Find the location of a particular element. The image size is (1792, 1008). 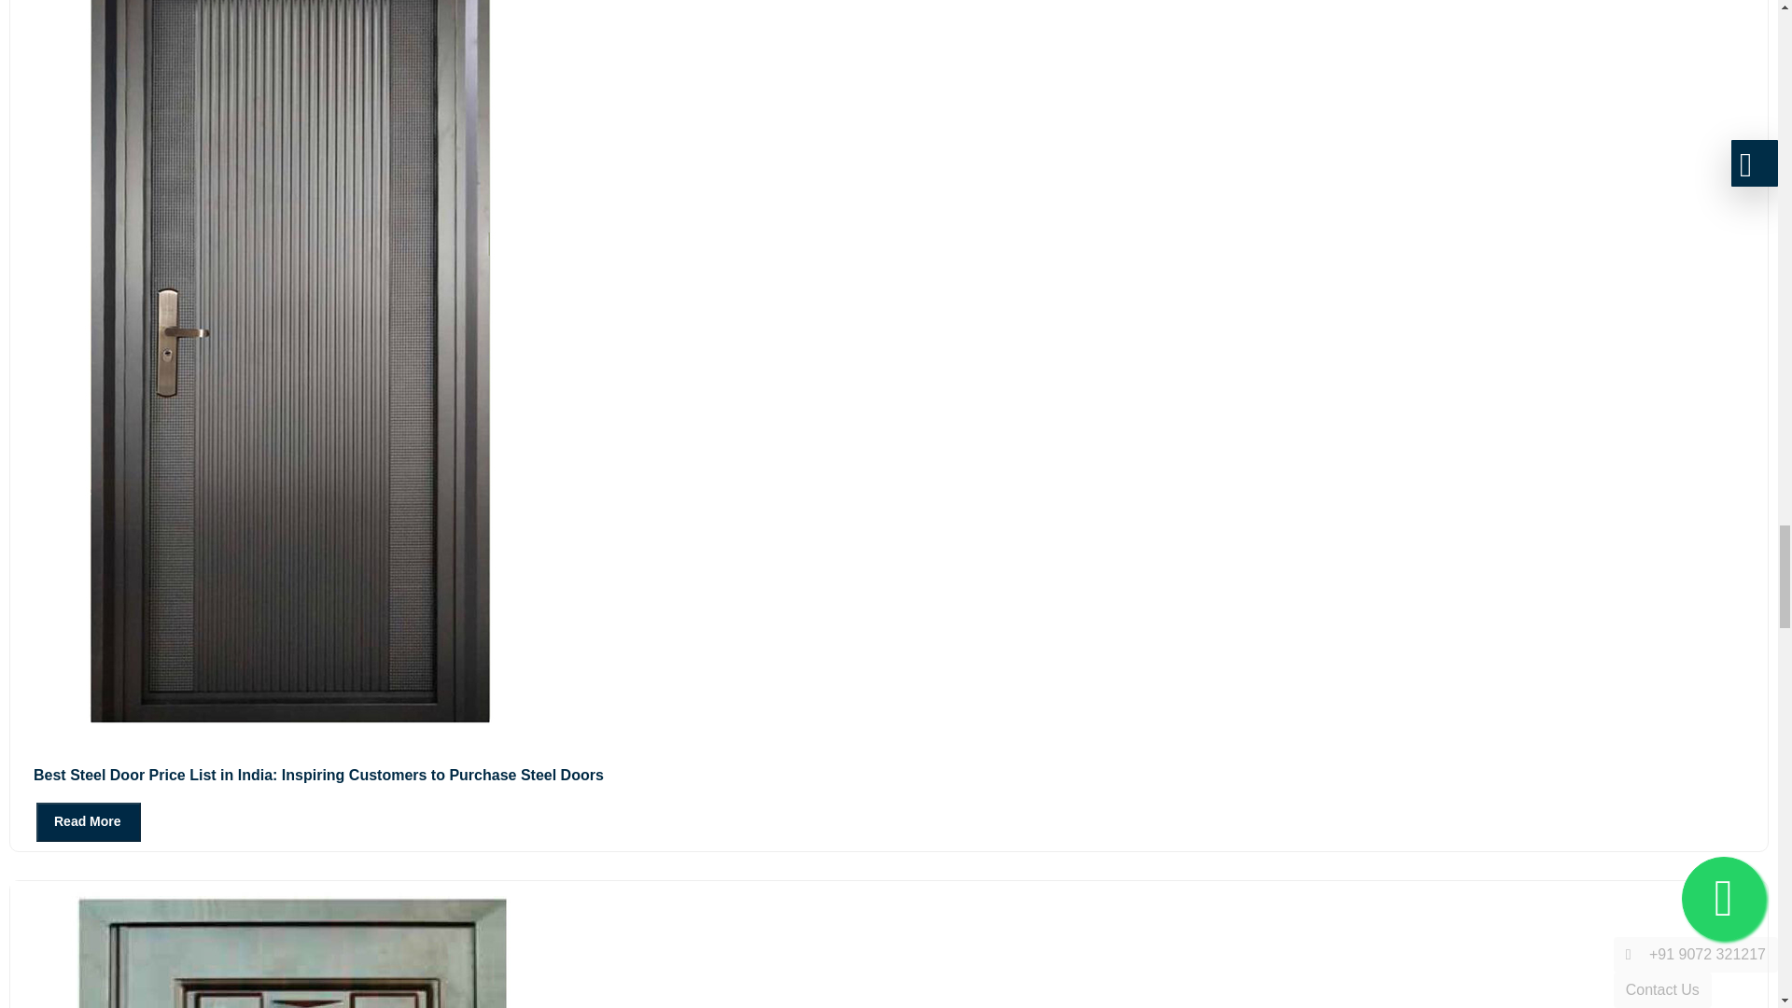

Read More is located at coordinates (76, 819).